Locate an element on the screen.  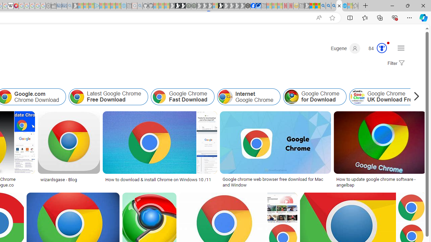
Filter is located at coordinates (395, 64).